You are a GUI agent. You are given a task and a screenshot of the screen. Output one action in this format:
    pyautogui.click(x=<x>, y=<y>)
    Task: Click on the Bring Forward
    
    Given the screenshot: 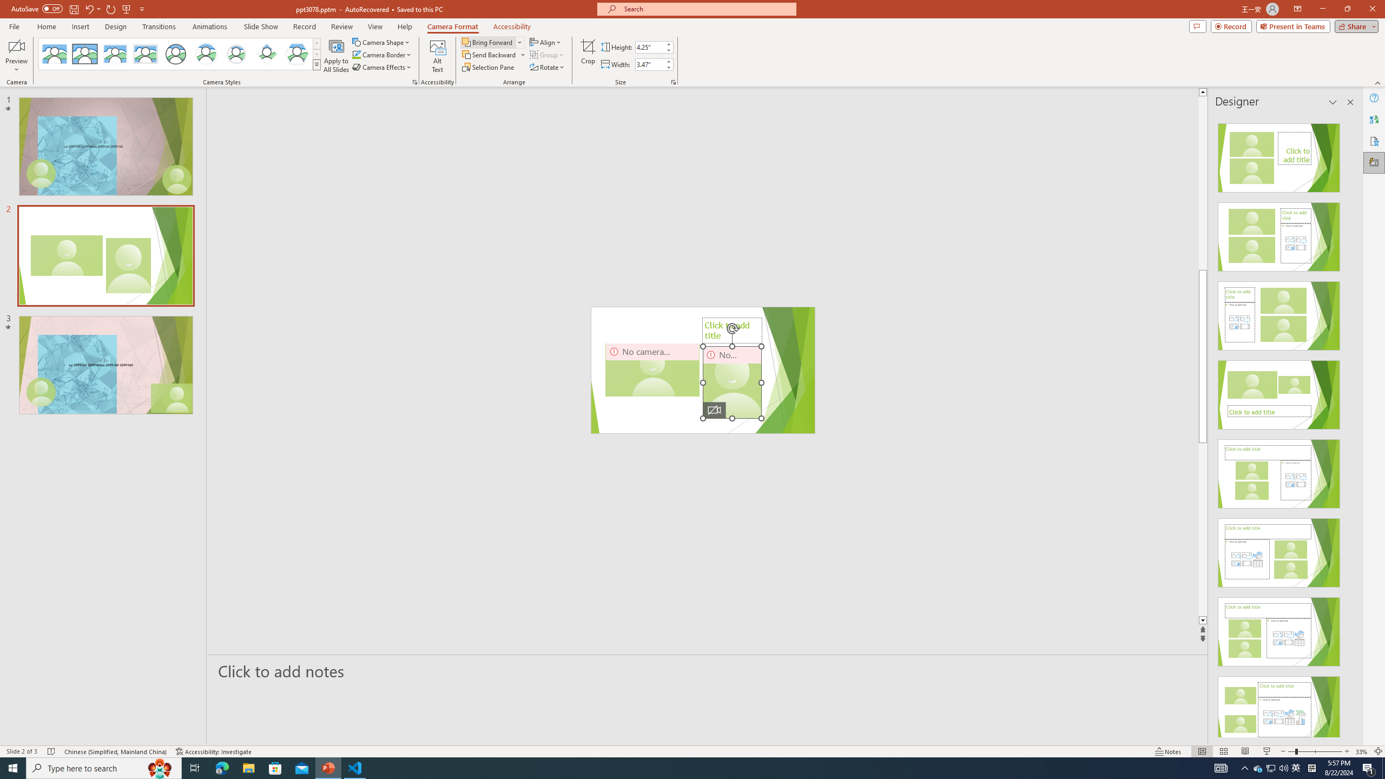 What is the action you would take?
    pyautogui.click(x=488, y=42)
    